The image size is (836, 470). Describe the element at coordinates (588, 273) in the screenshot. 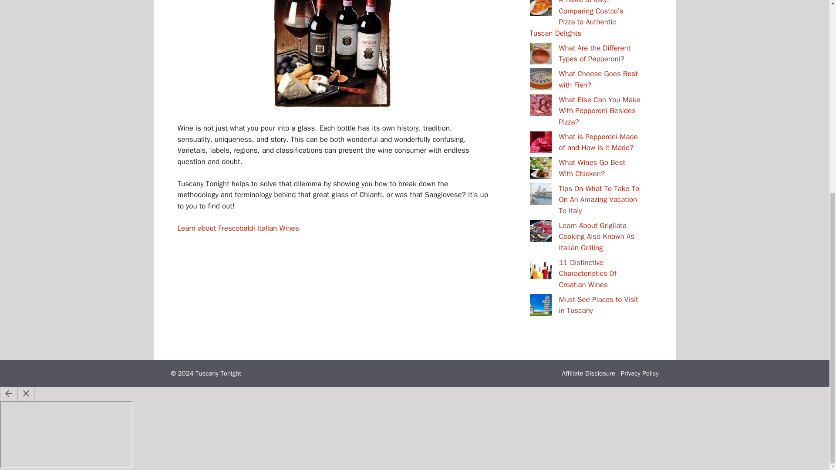

I see `11 Distinctive Characteristics Of Croatian Wines` at that location.